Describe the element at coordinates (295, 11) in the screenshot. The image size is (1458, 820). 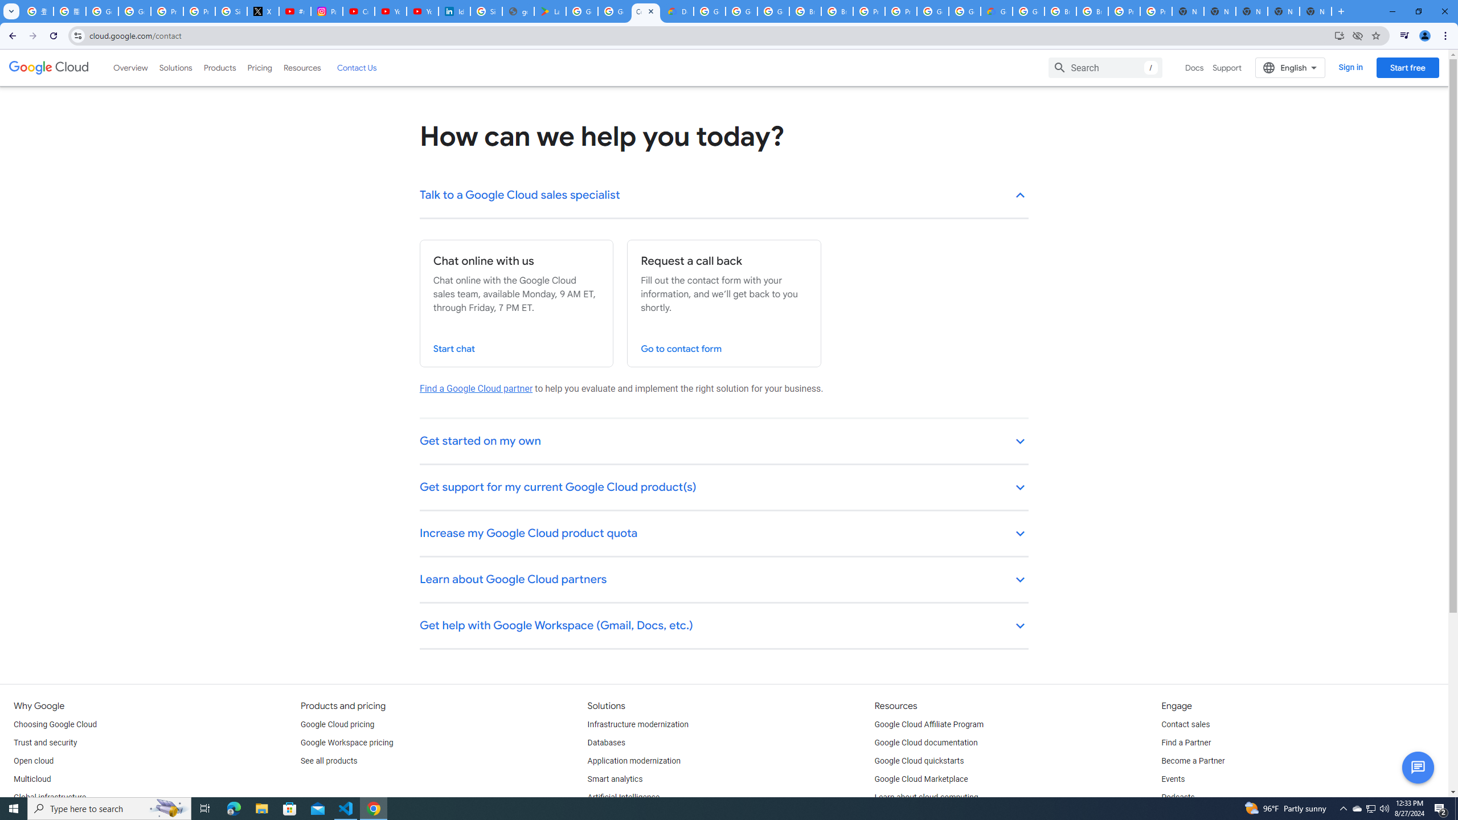
I see `#nbabasketballhighlights - YouTube` at that location.